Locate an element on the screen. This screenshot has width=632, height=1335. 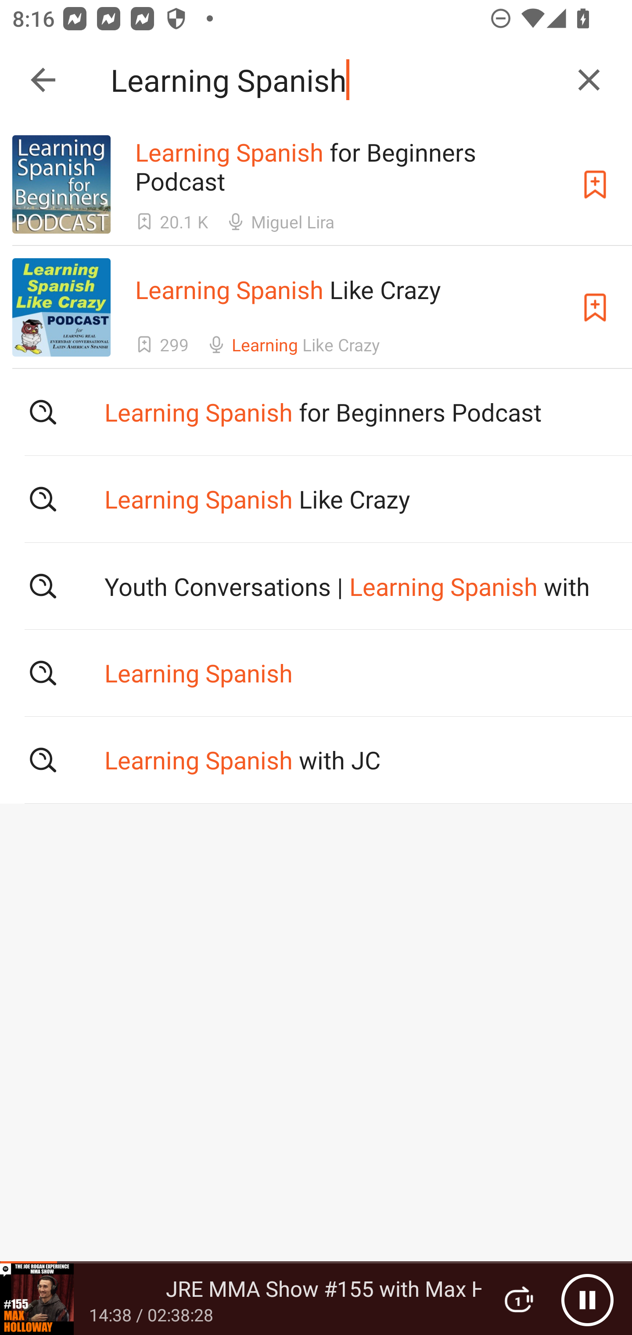
Clear query is located at coordinates (589, 80).